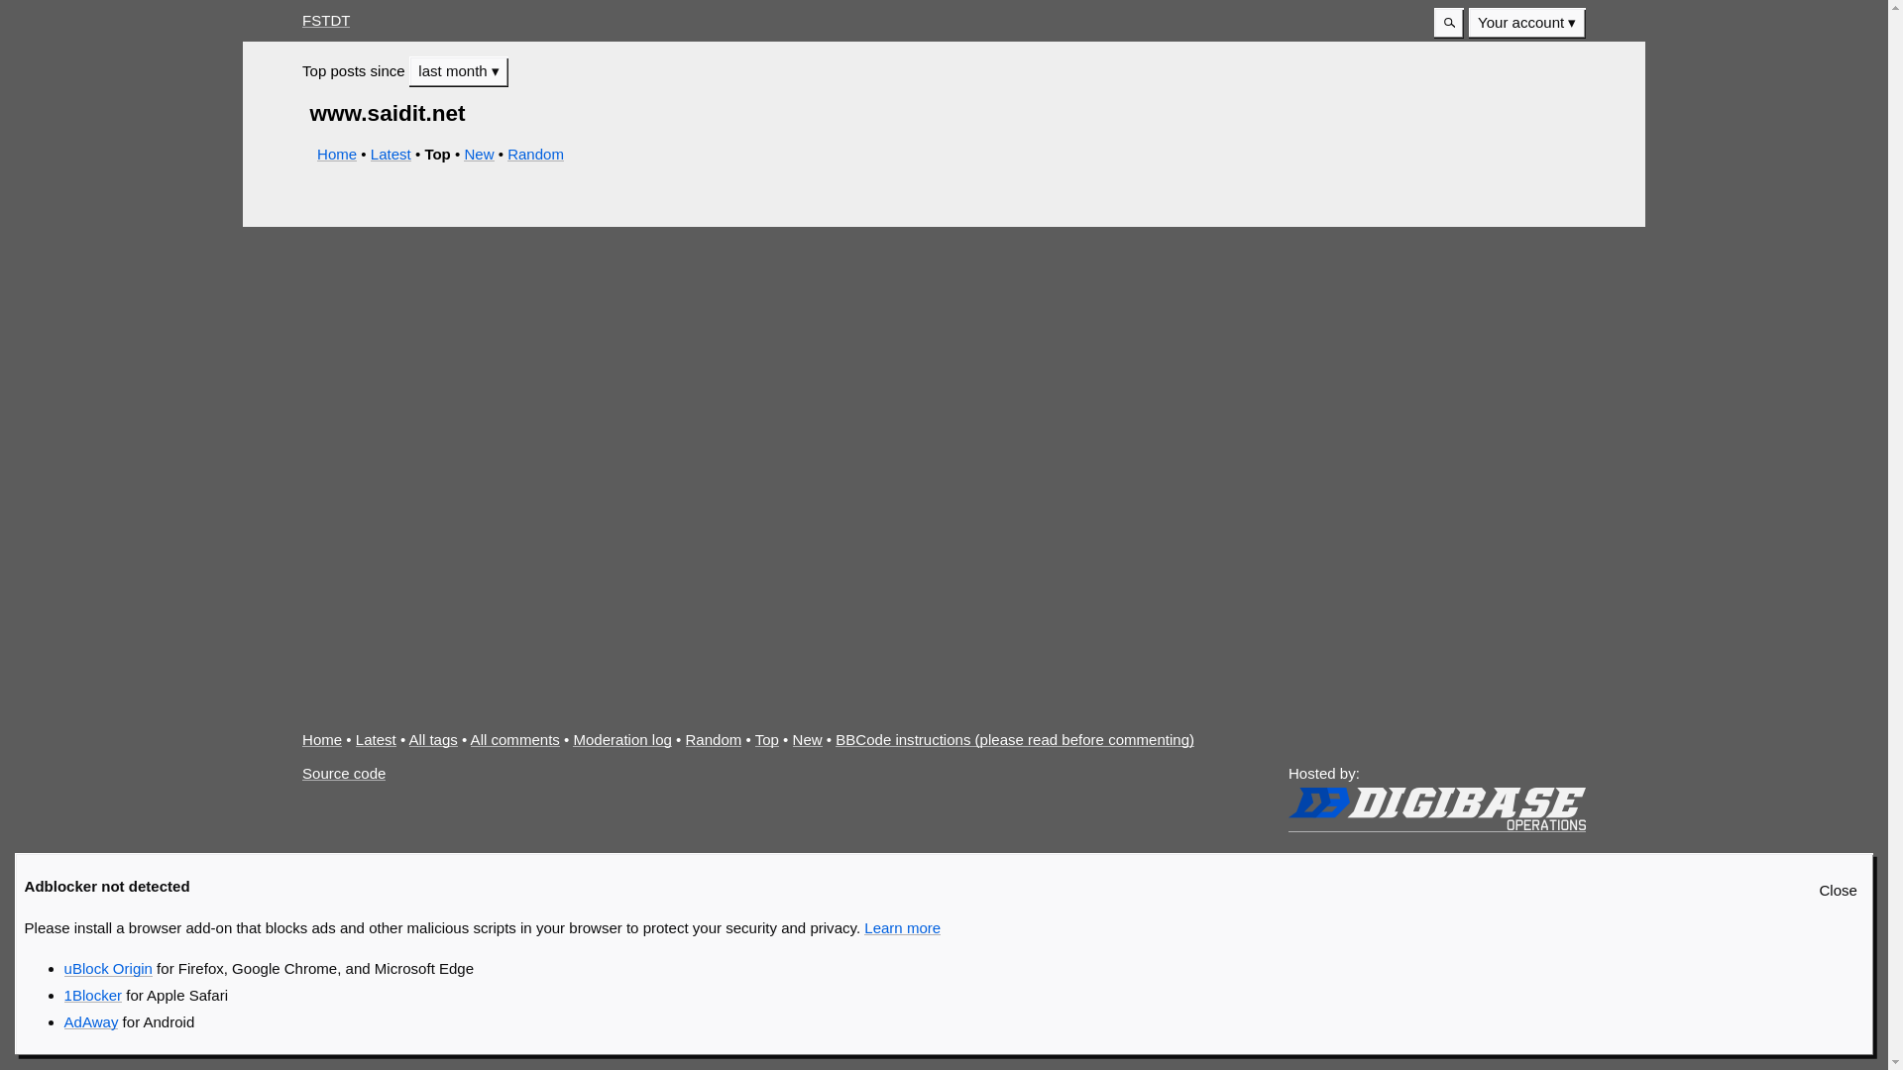 Image resolution: width=1903 pixels, height=1070 pixels. Describe the element at coordinates (344, 773) in the screenshot. I see `Source code` at that location.